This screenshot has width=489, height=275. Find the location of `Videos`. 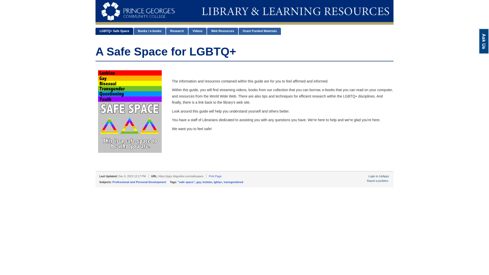

Videos is located at coordinates (197, 31).